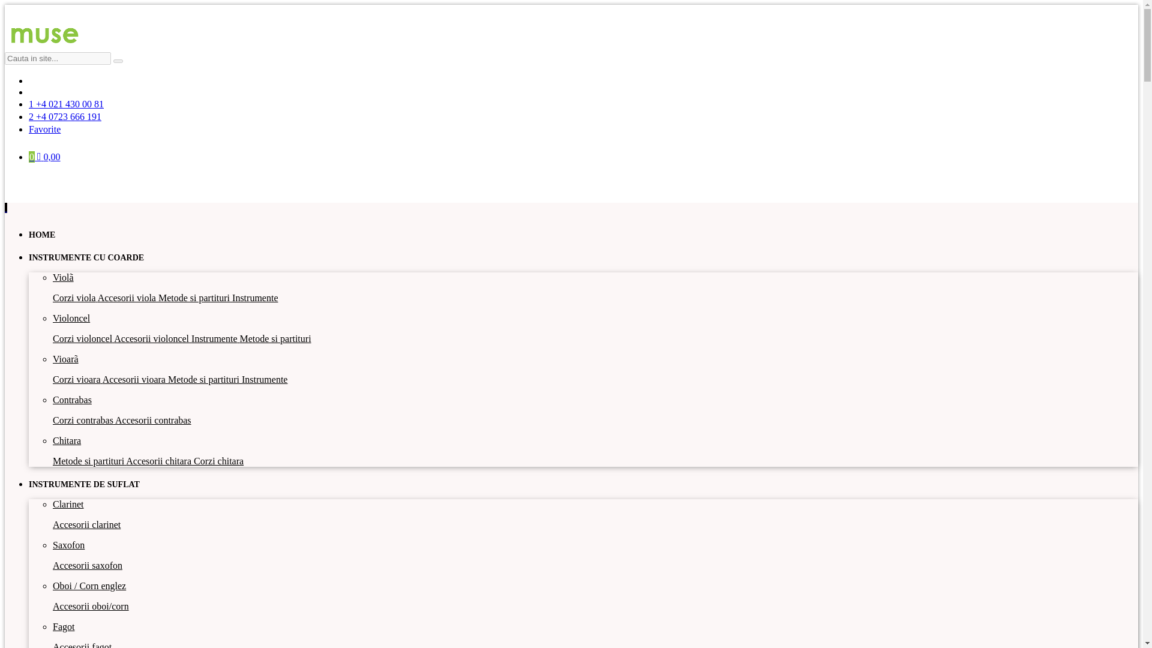 This screenshot has width=1152, height=648. Describe the element at coordinates (64, 626) in the screenshot. I see `Fagot` at that location.